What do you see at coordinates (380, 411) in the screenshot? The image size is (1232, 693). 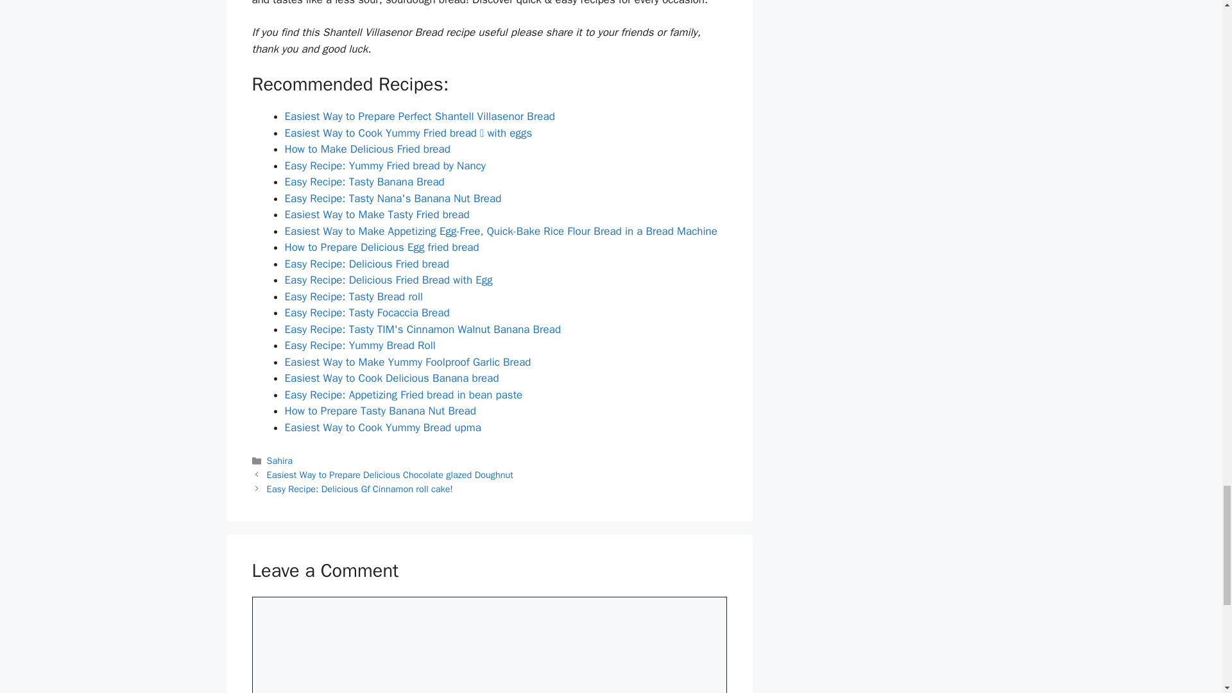 I see `How to Prepare Tasty Banana Nut Bread` at bounding box center [380, 411].